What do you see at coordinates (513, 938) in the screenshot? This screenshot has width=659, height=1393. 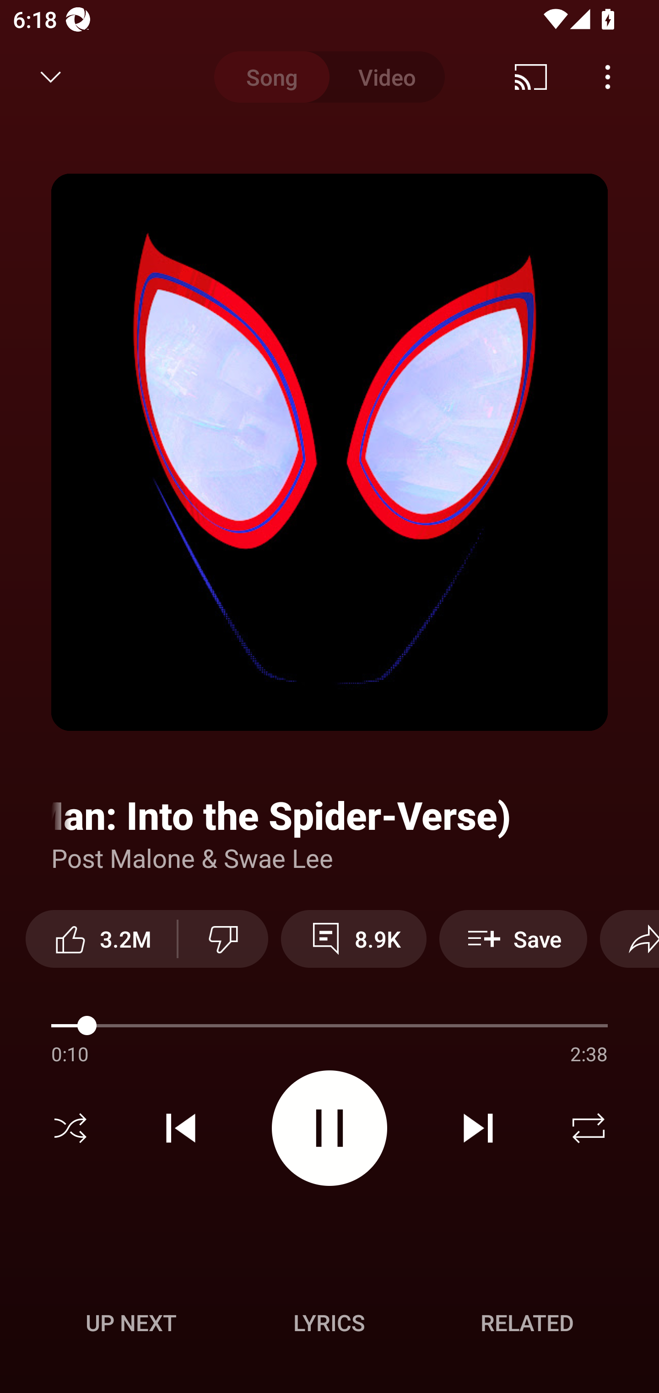 I see `Save Save to playlist` at bounding box center [513, 938].